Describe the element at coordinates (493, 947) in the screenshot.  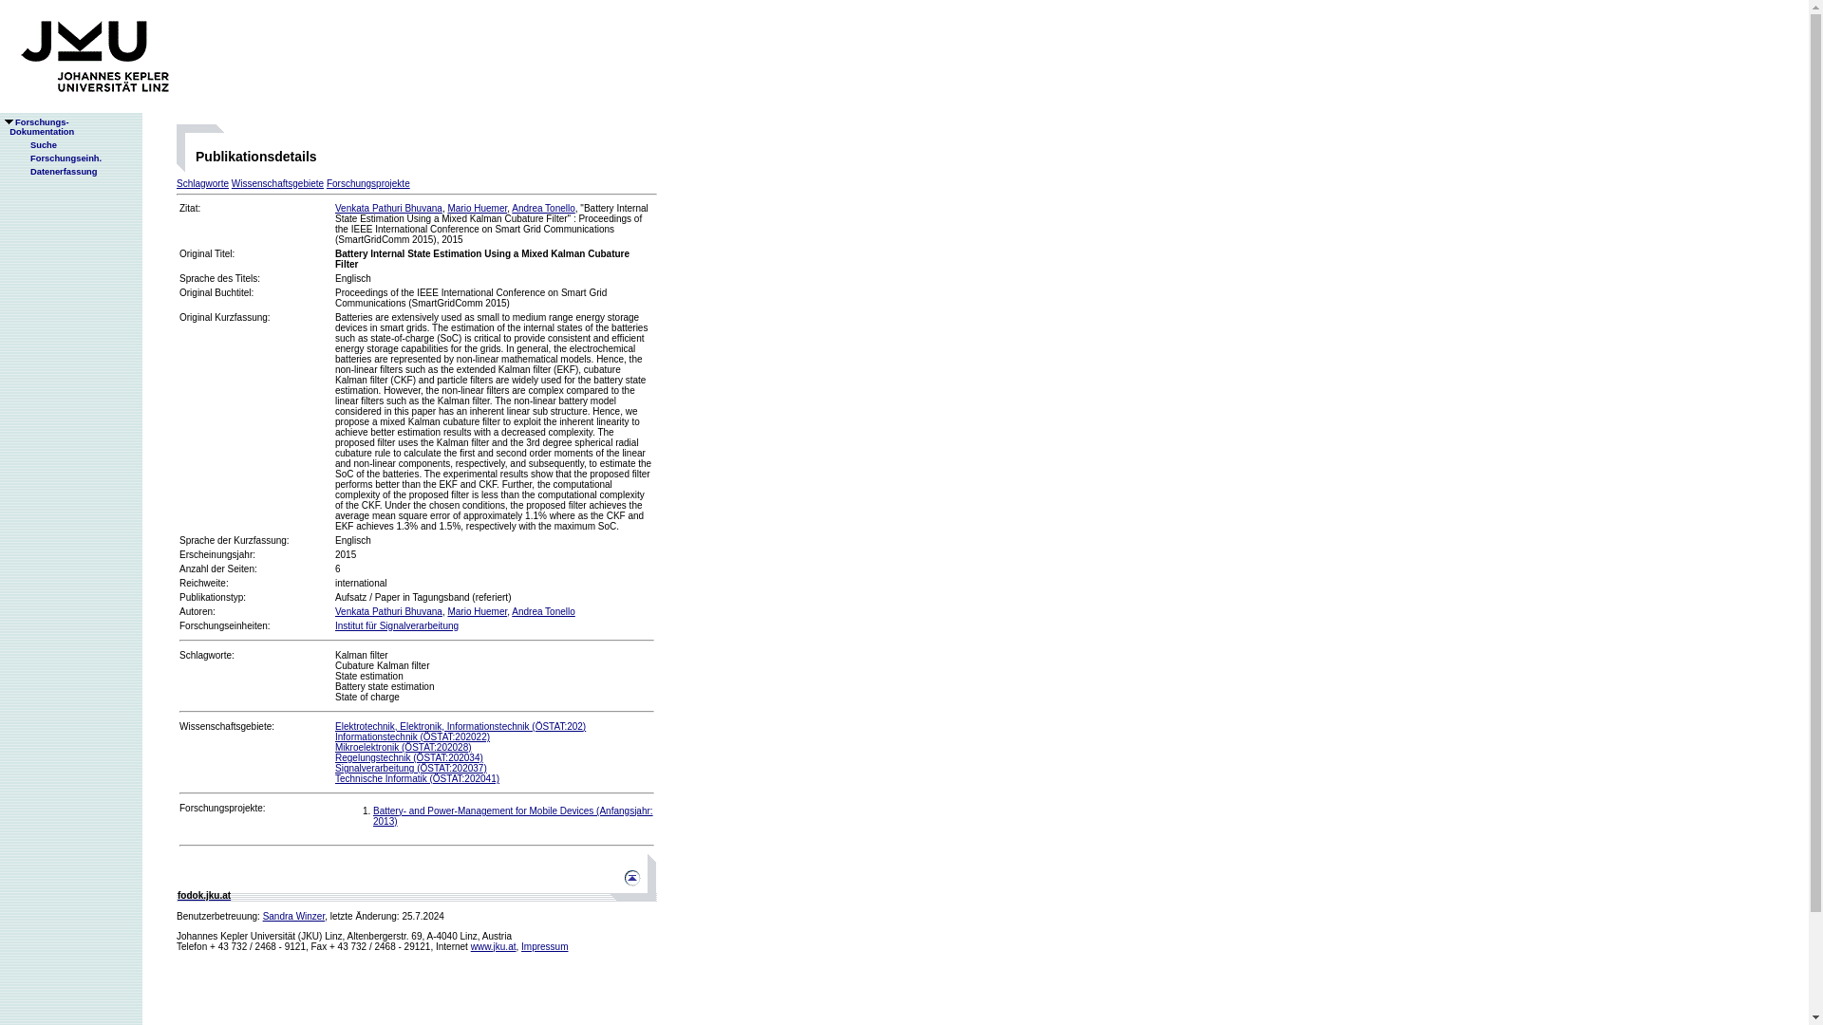
I see `Forschungseinh.` at that location.